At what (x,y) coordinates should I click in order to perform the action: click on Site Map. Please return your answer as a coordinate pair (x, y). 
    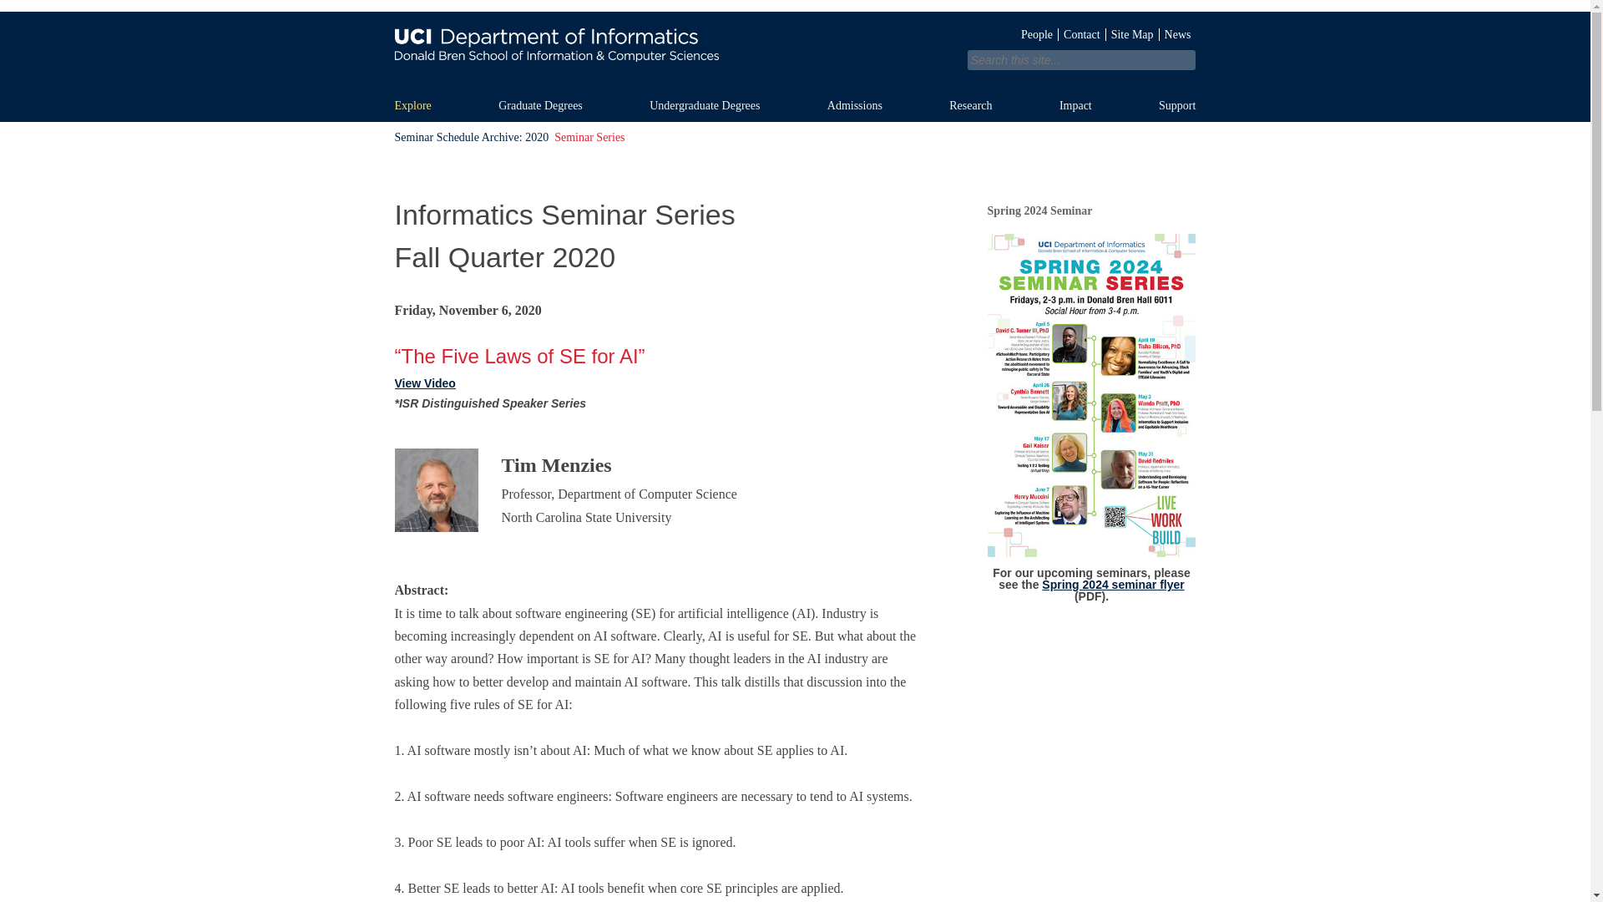
    Looking at the image, I should click on (1132, 33).